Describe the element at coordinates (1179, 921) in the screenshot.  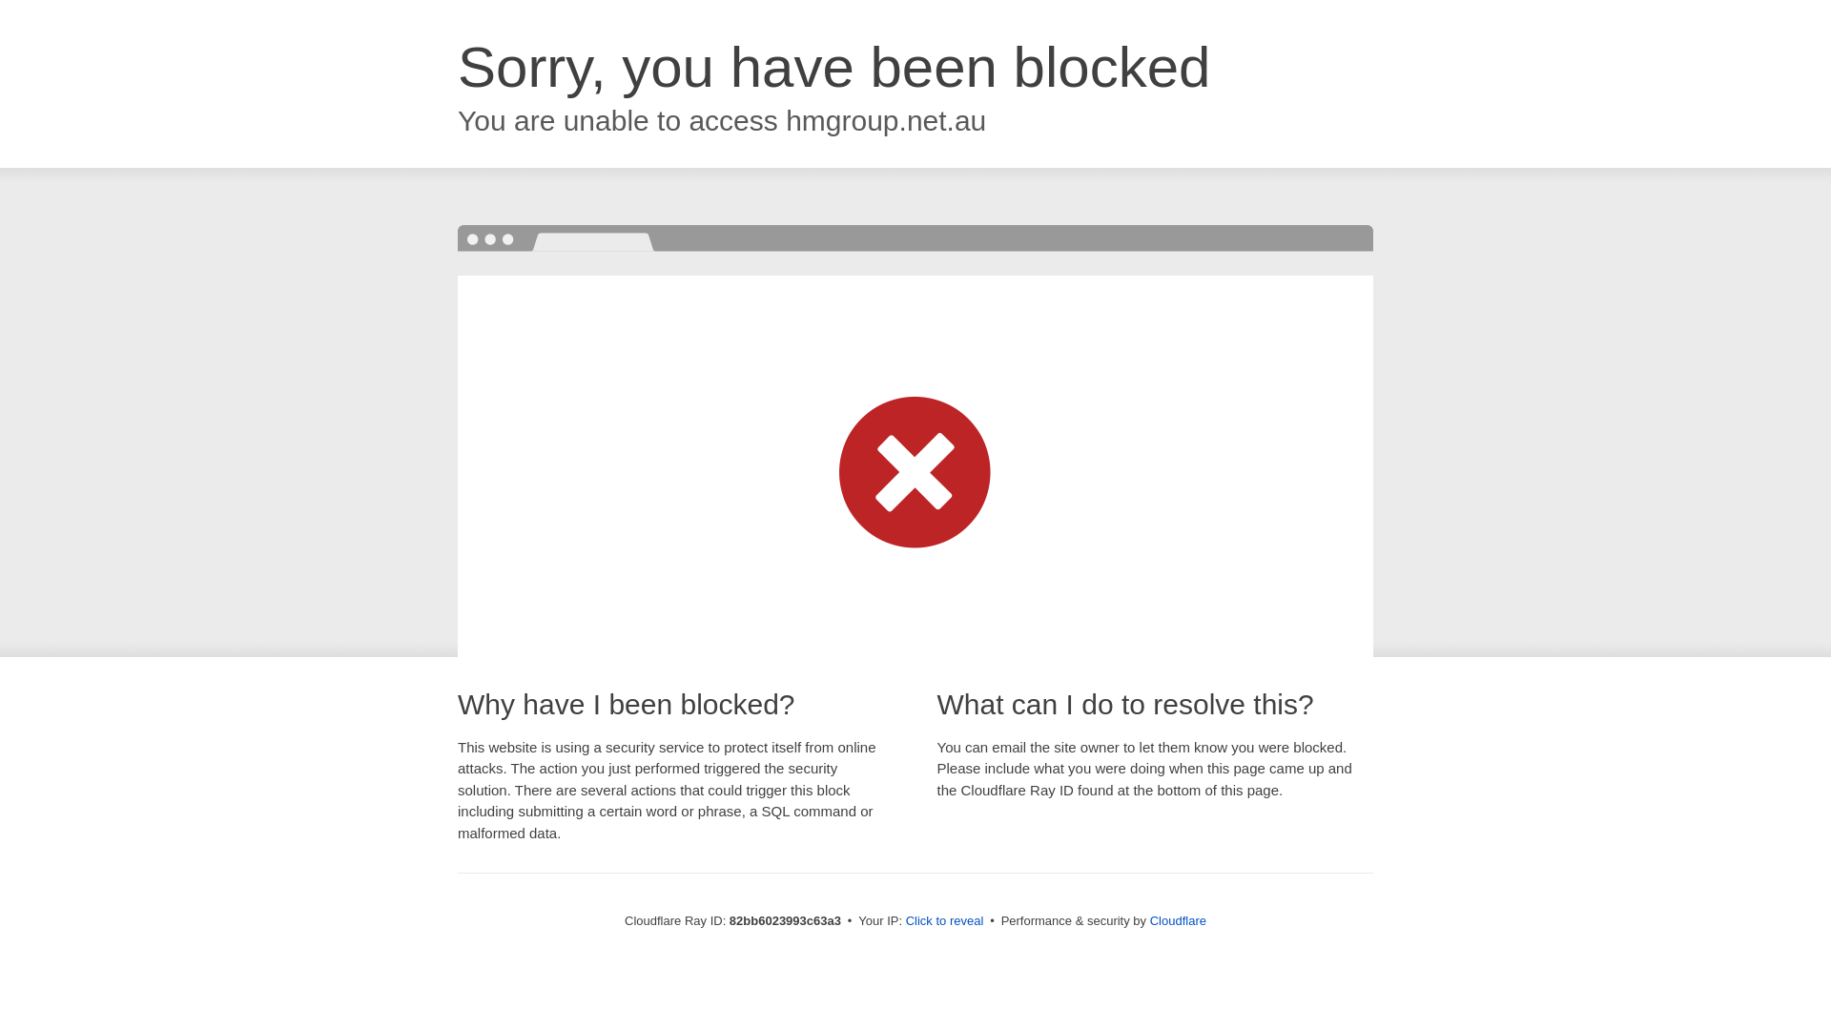
I see `Cloudflare` at that location.